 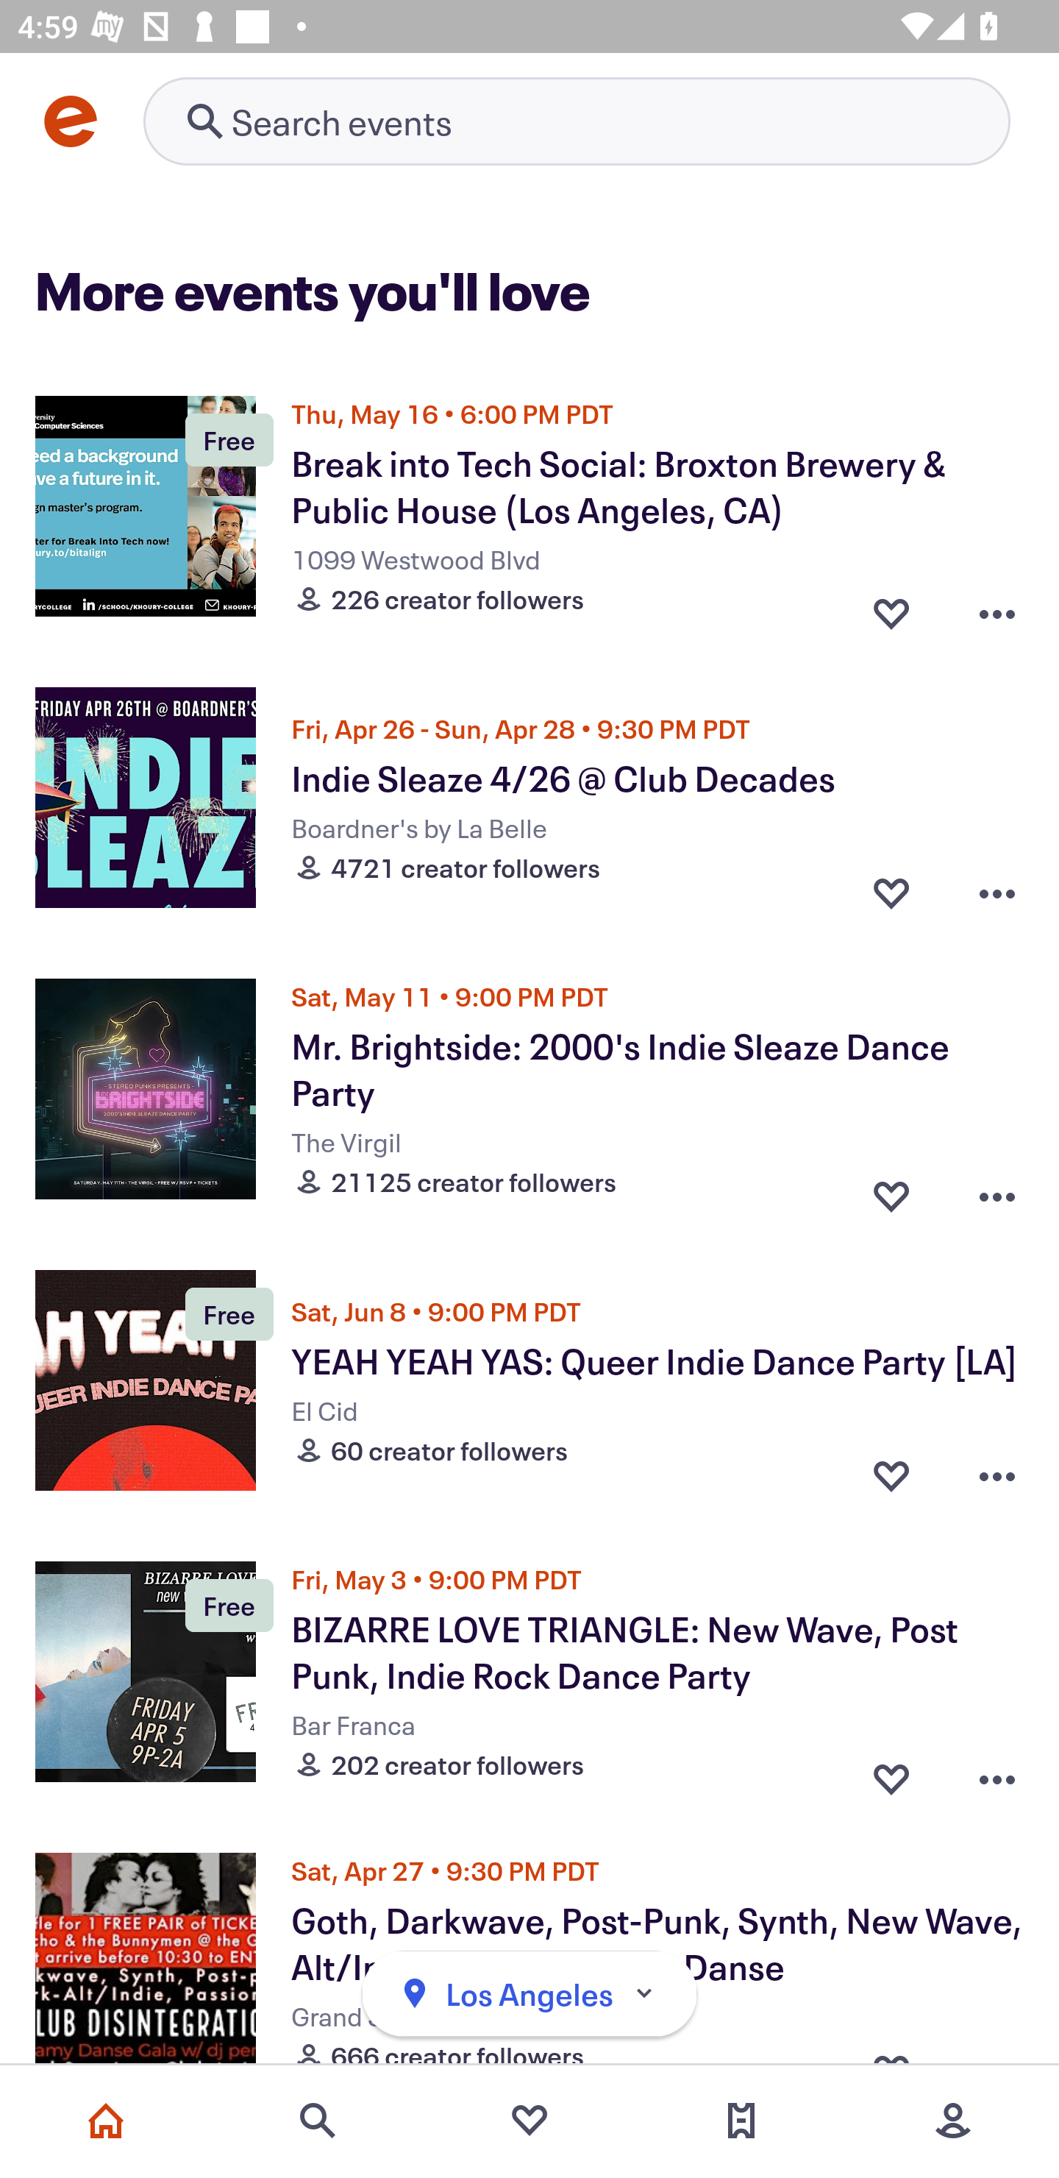 What do you see at coordinates (997, 892) in the screenshot?
I see `Overflow menu button` at bounding box center [997, 892].